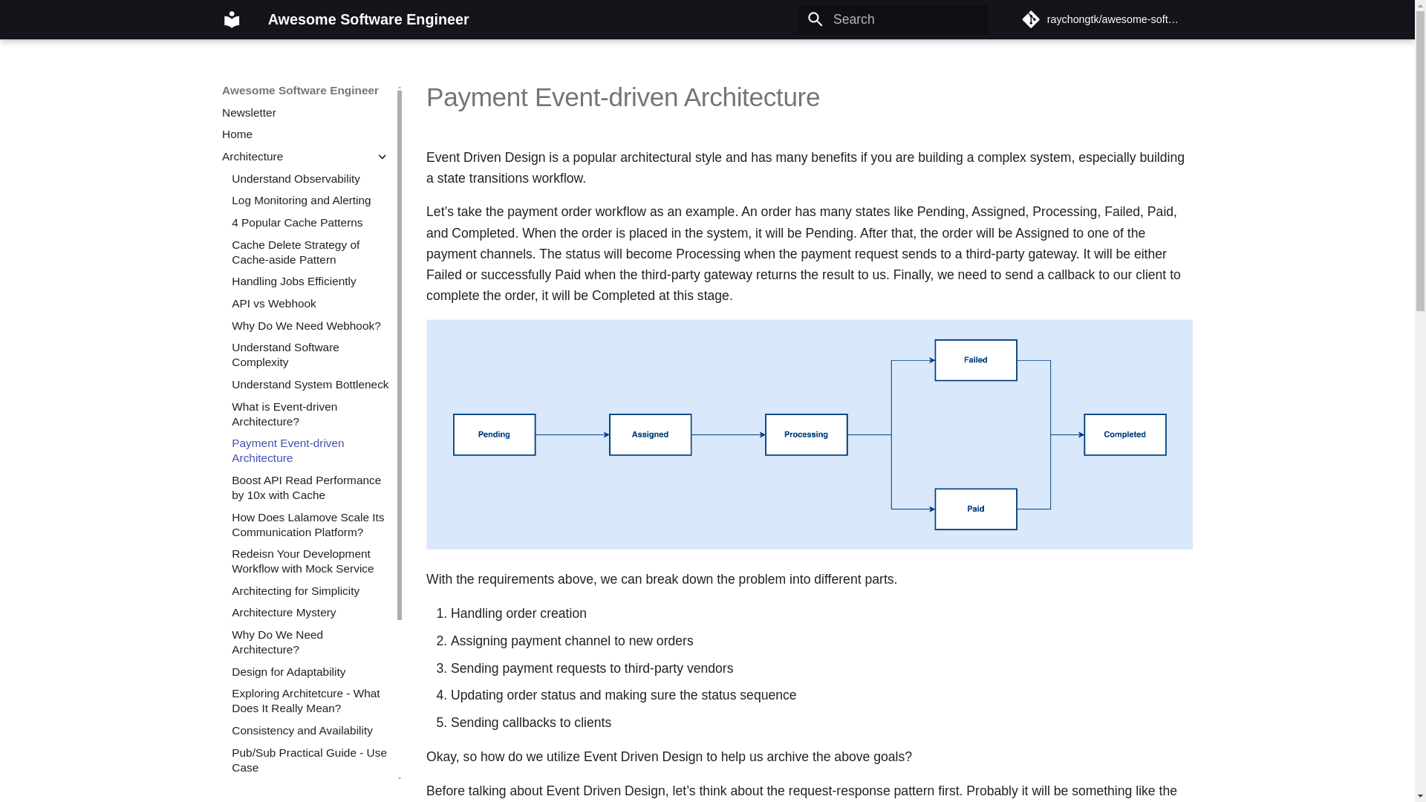 This screenshot has height=802, width=1426. I want to click on Why Do We Need Architecture?, so click(310, 642).